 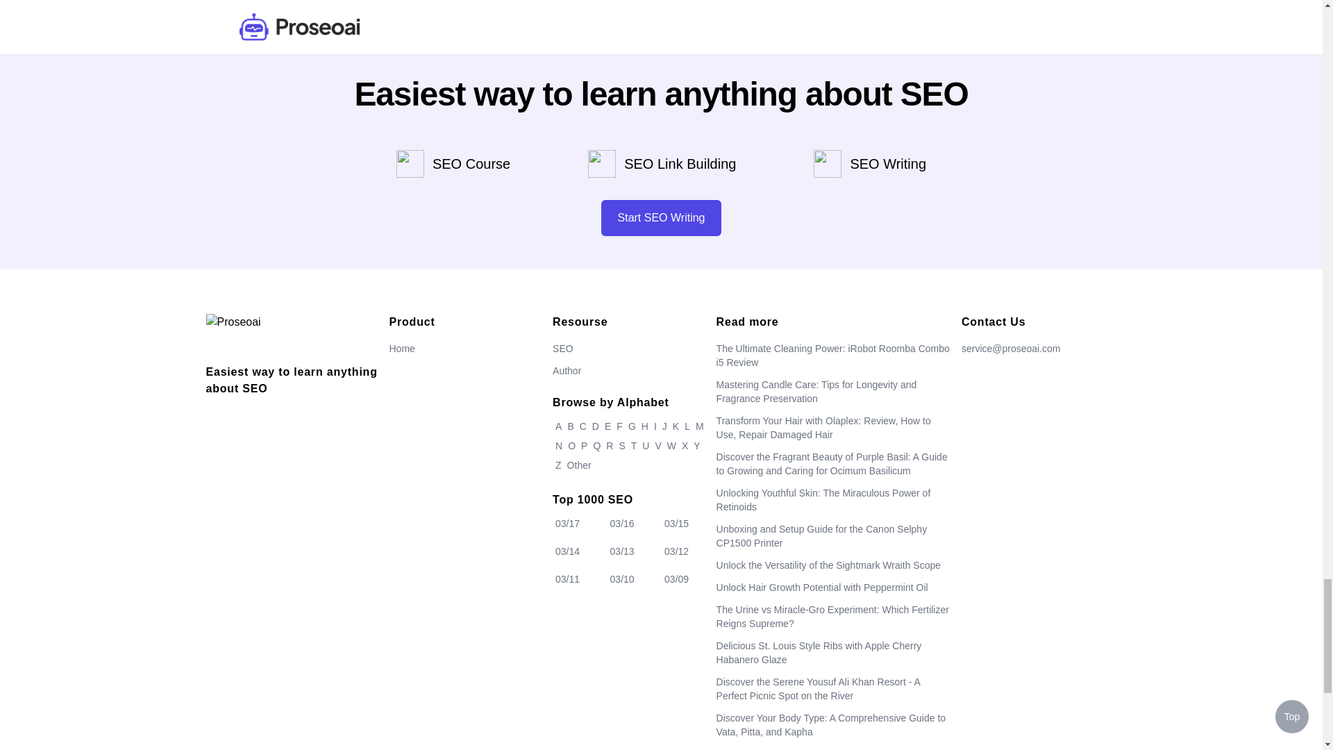 I want to click on J, so click(x=665, y=426).